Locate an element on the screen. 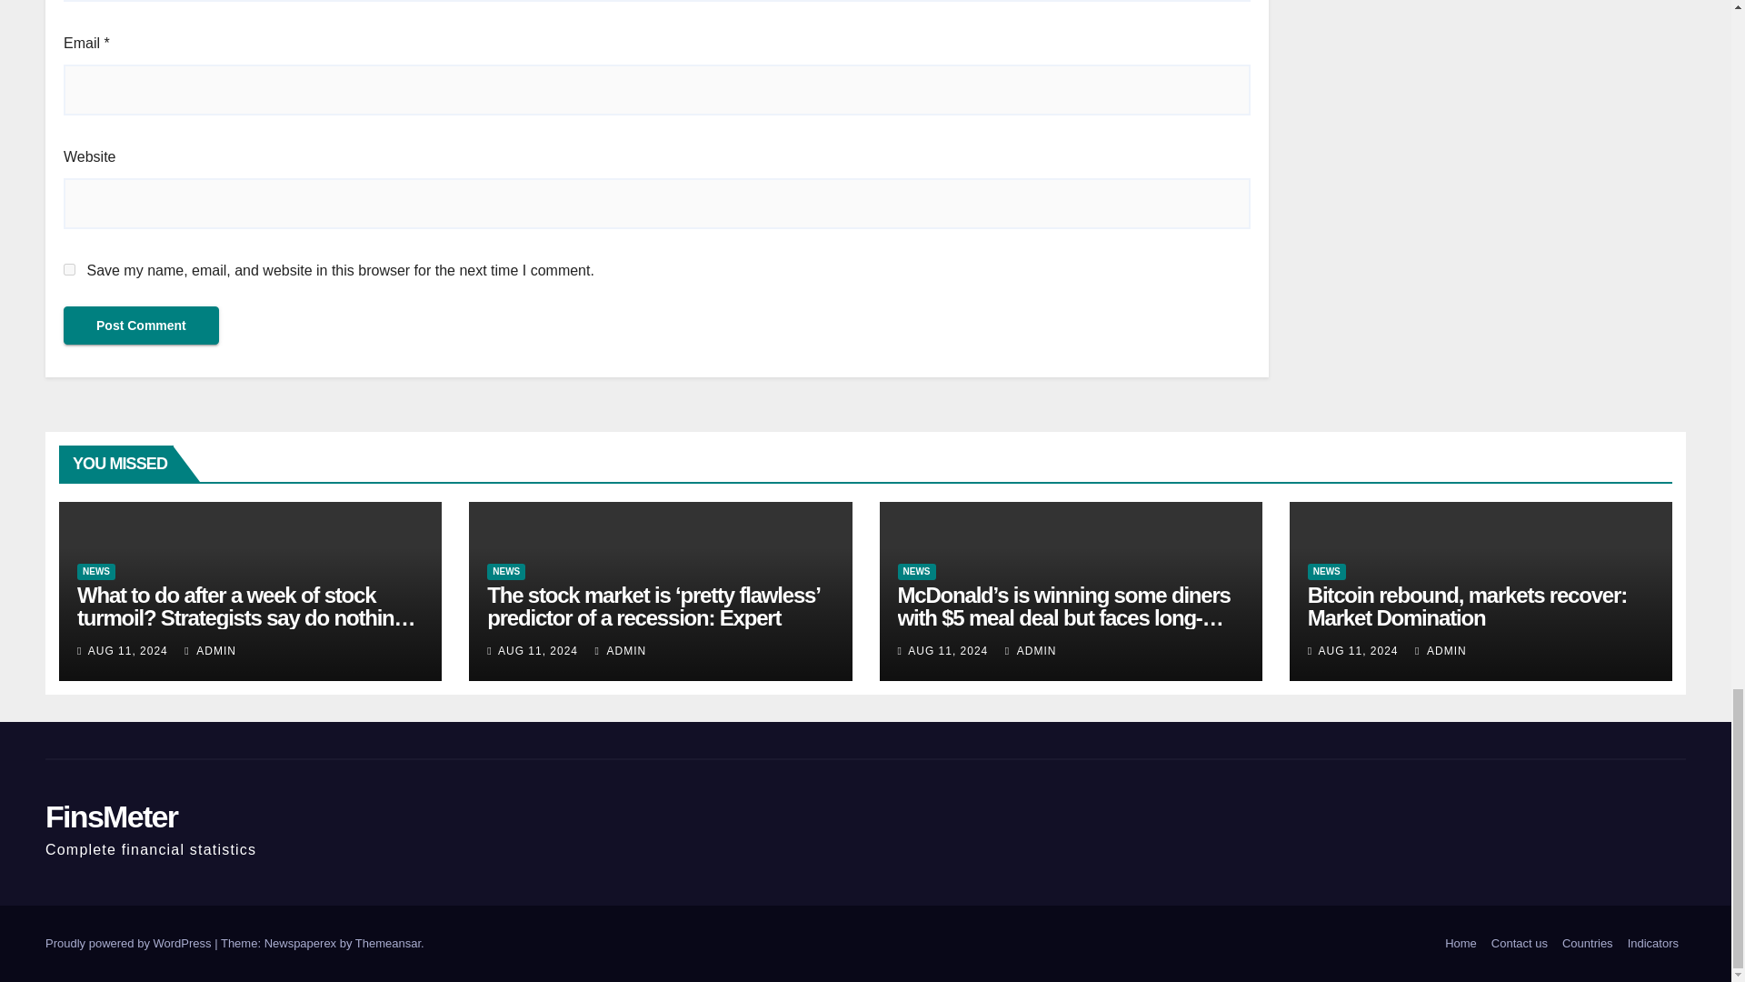  yes is located at coordinates (69, 269).